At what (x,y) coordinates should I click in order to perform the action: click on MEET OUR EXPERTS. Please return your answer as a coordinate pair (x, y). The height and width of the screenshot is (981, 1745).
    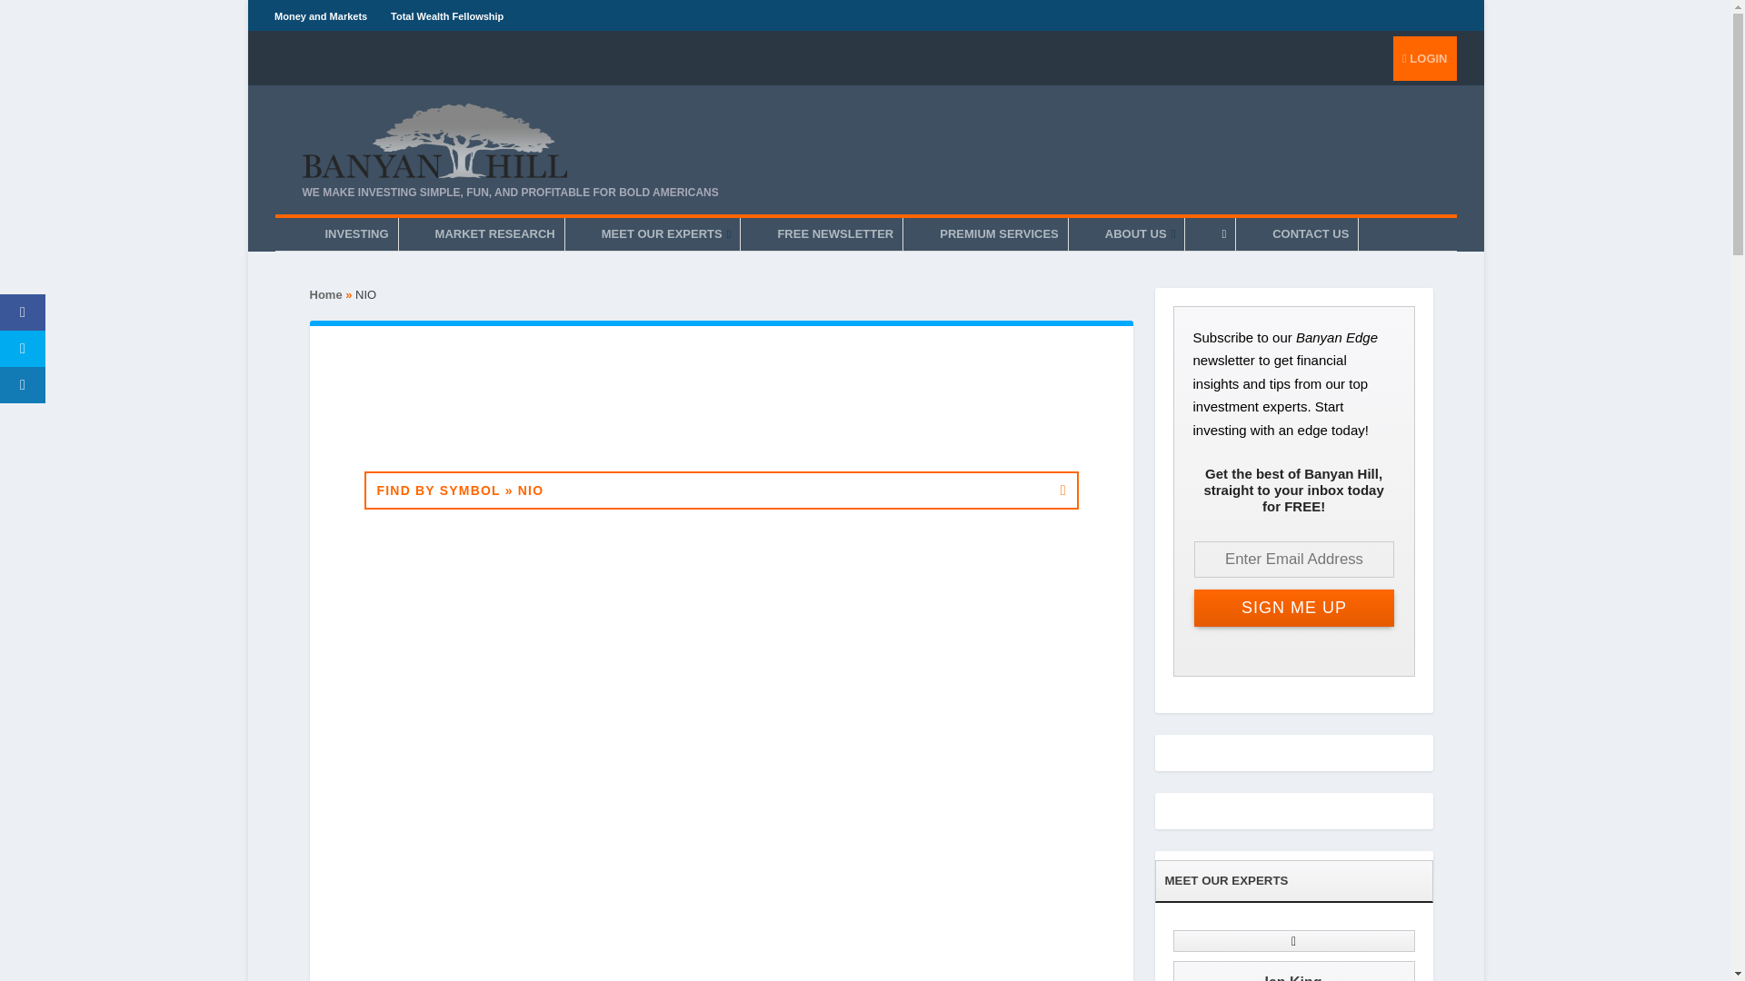
    Looking at the image, I should click on (666, 234).